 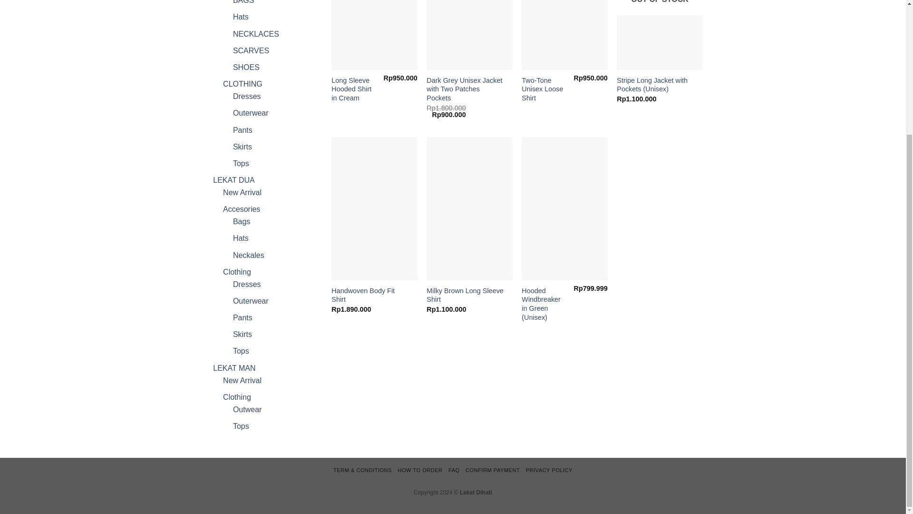 I want to click on CLOTHING, so click(x=243, y=84).